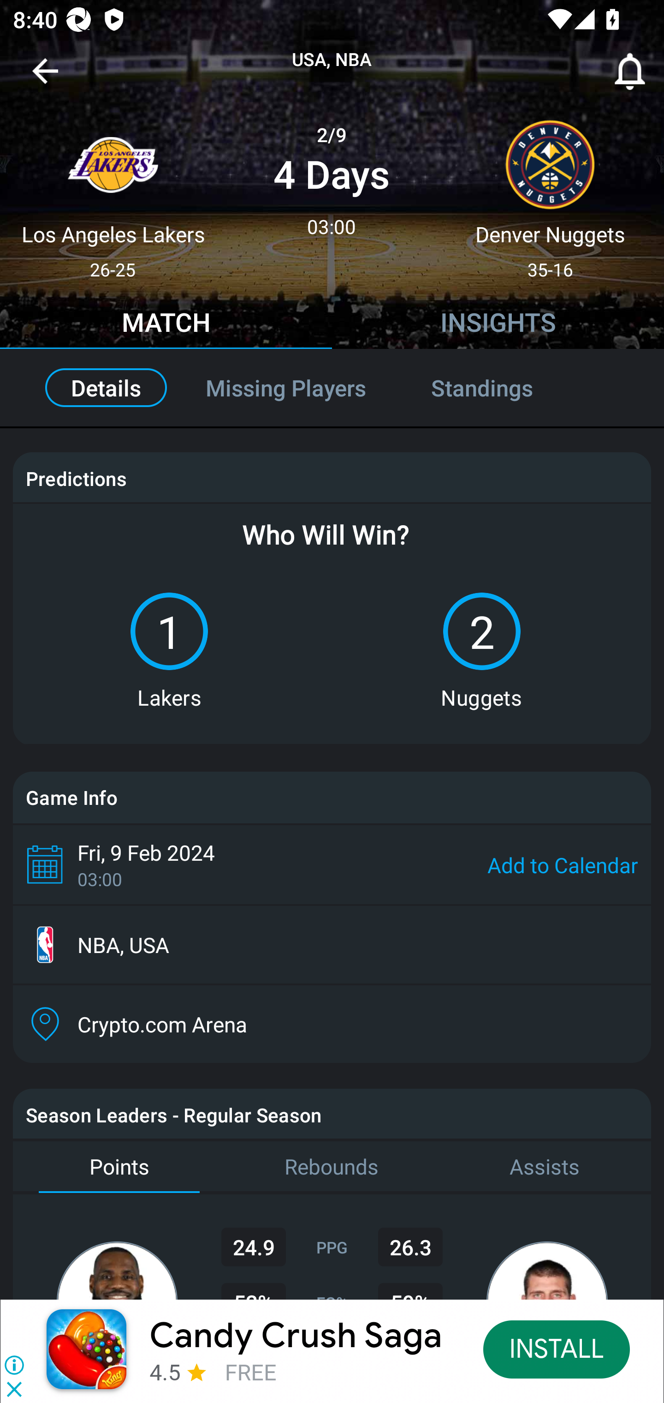  I want to click on Candy Crush Saga, so click(296, 1336).